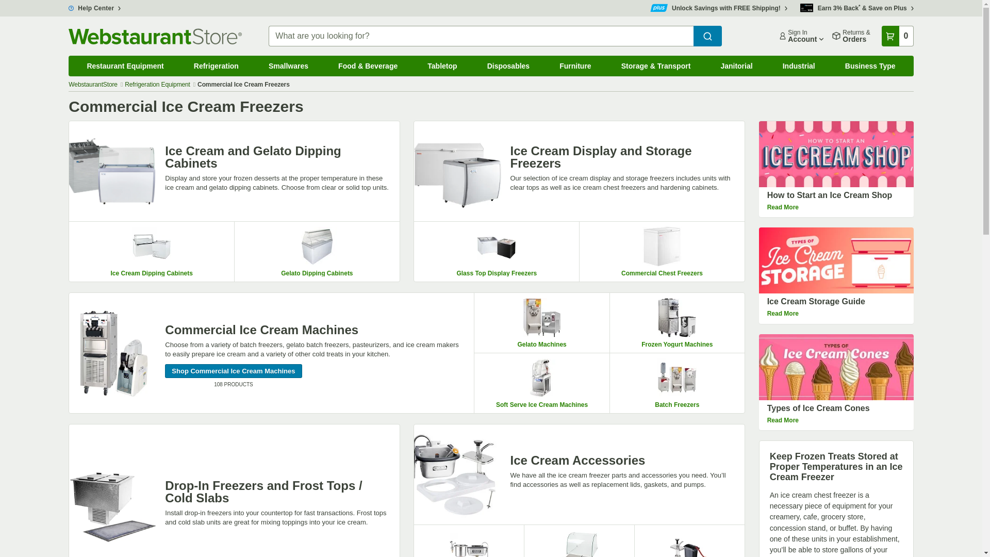  Describe the element at coordinates (575, 66) in the screenshot. I see `Furniture` at that location.